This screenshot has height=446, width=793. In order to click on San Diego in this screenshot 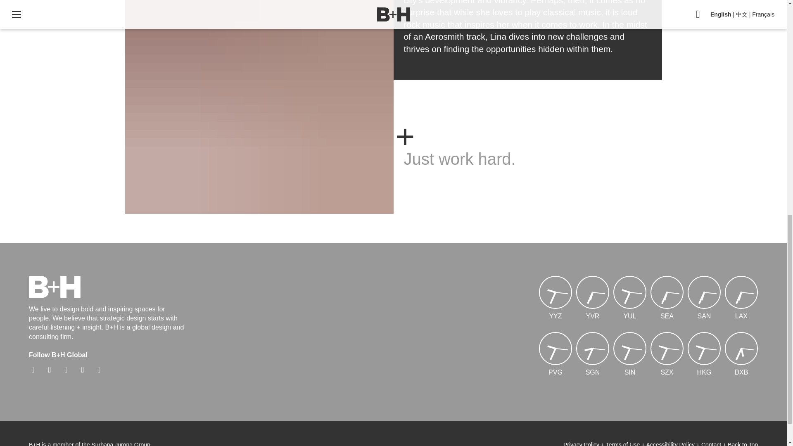, I will do `click(704, 316)`.